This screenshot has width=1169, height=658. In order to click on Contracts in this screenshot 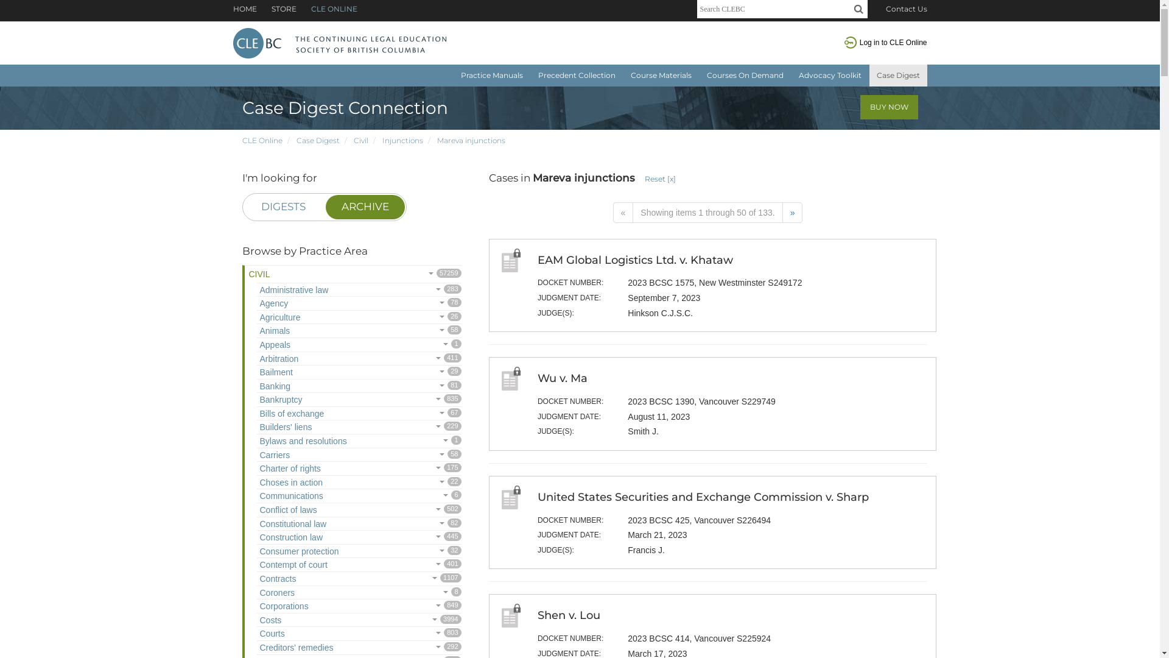, I will do `click(276, 580)`.